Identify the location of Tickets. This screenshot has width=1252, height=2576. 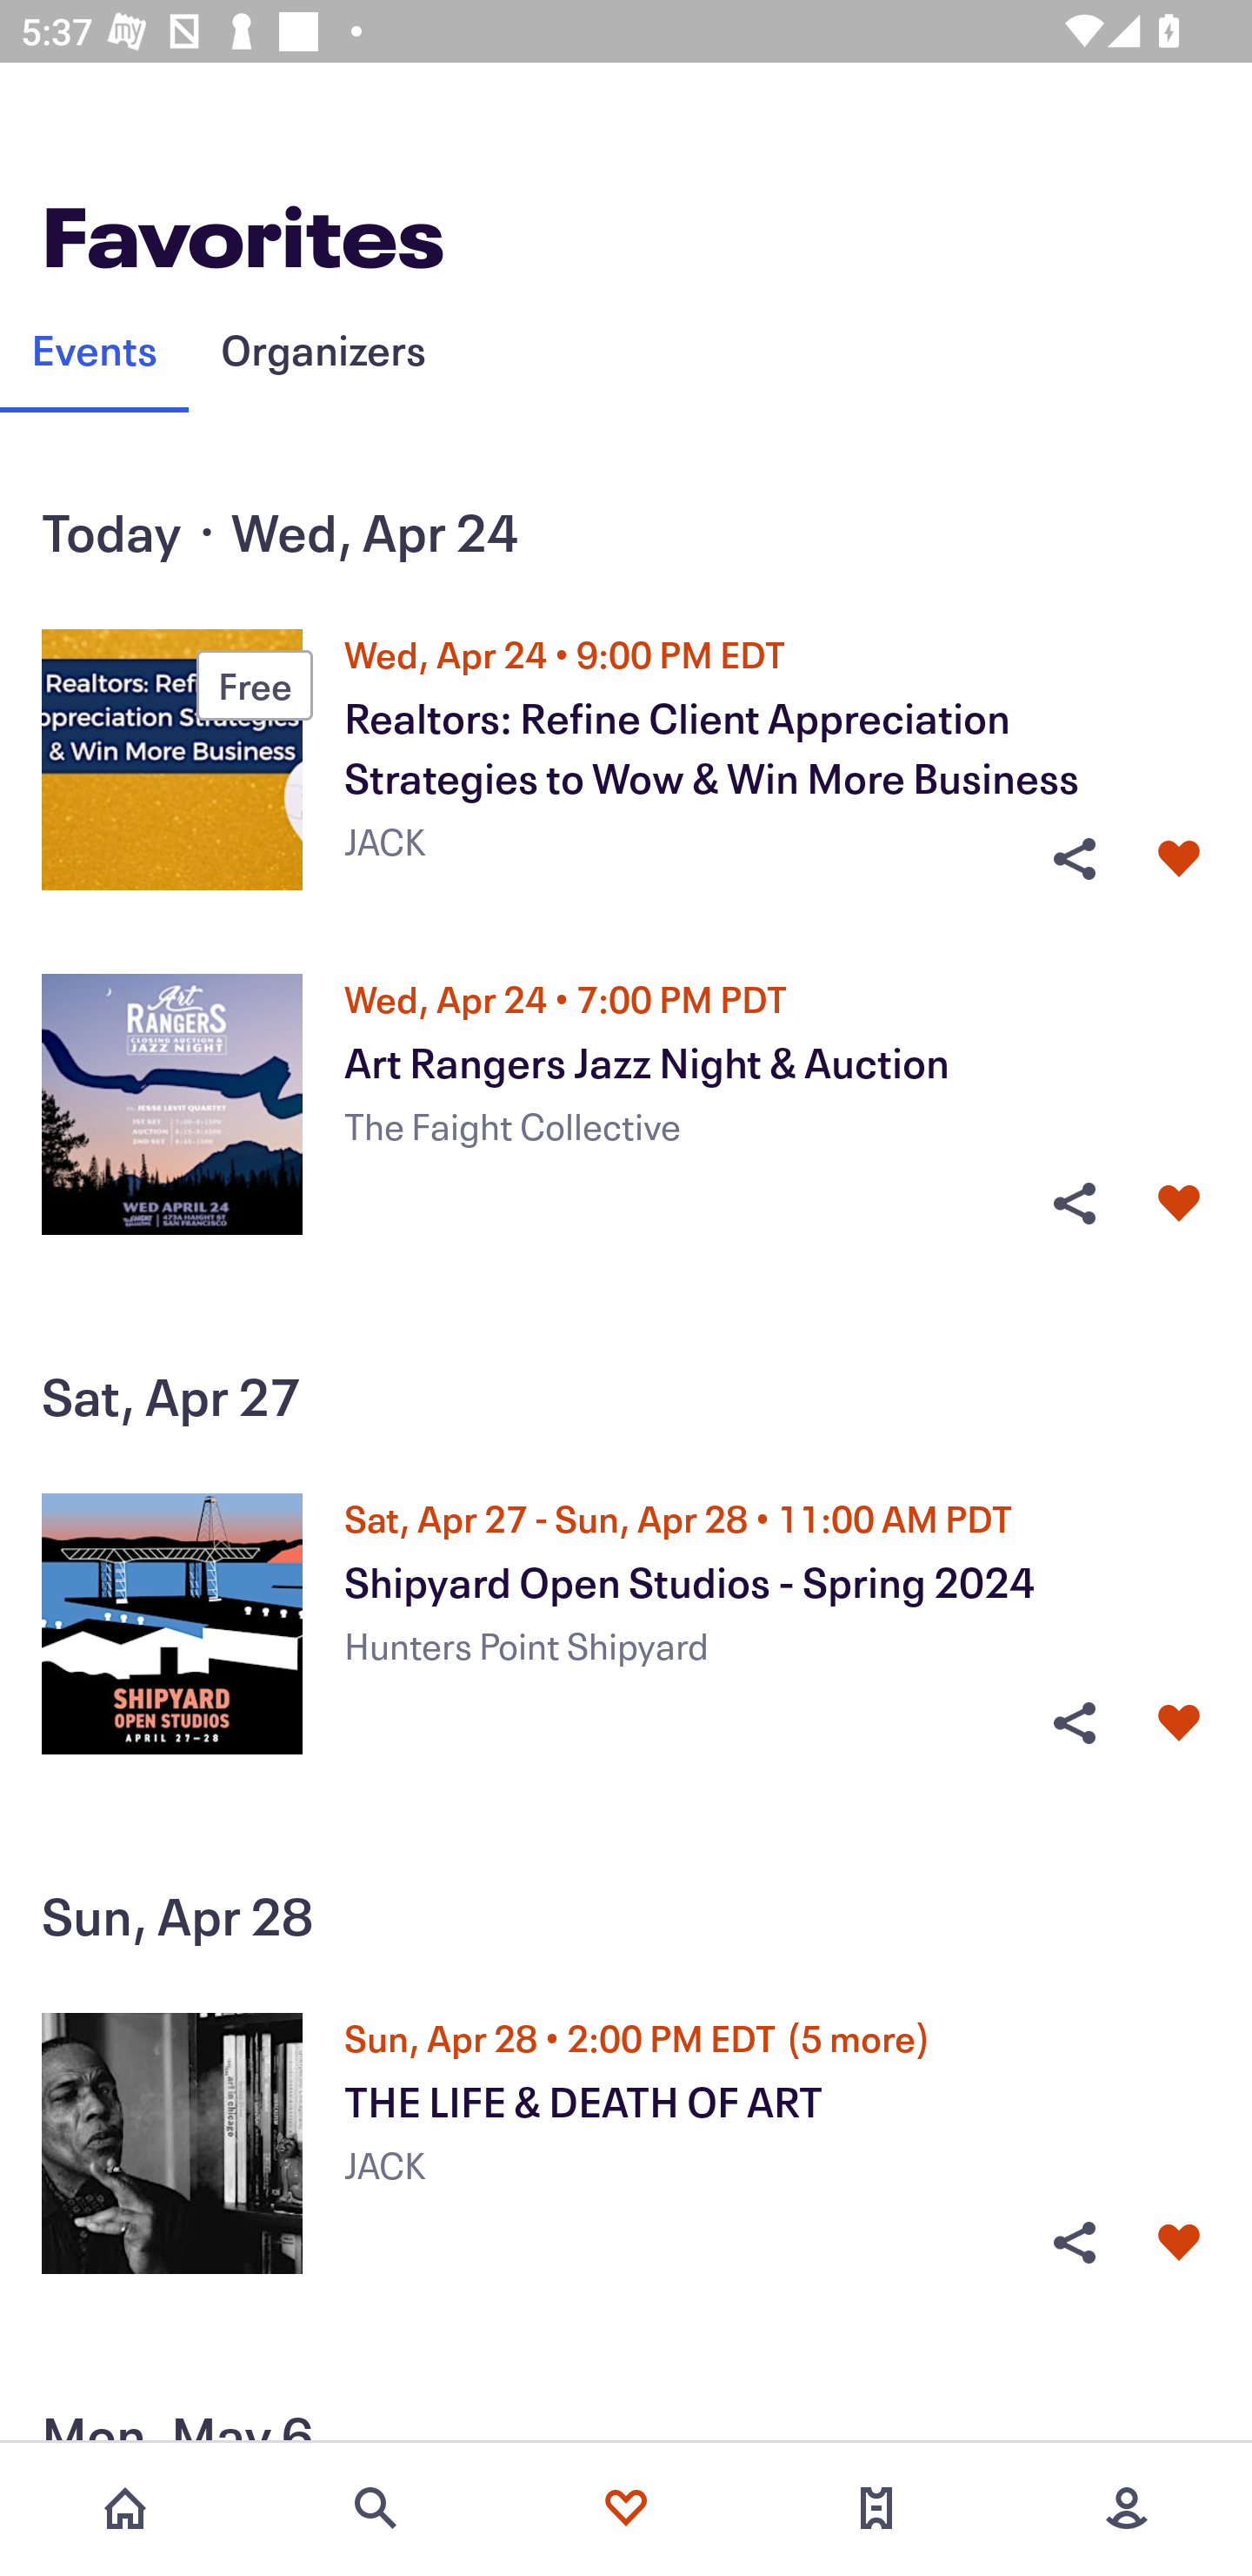
(876, 2508).